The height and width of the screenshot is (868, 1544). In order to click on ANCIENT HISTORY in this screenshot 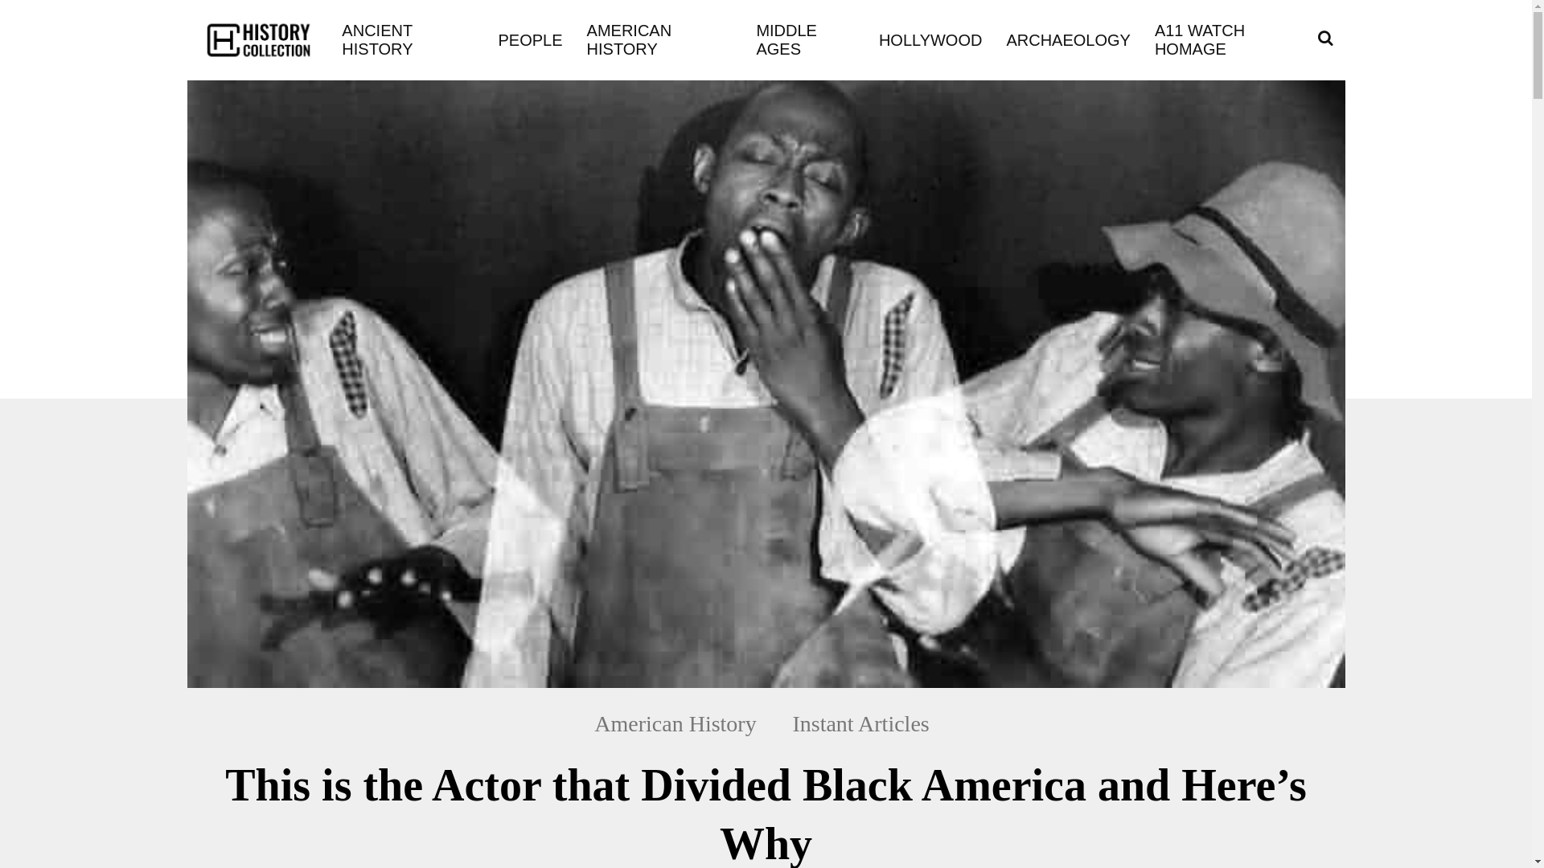, I will do `click(407, 40)`.